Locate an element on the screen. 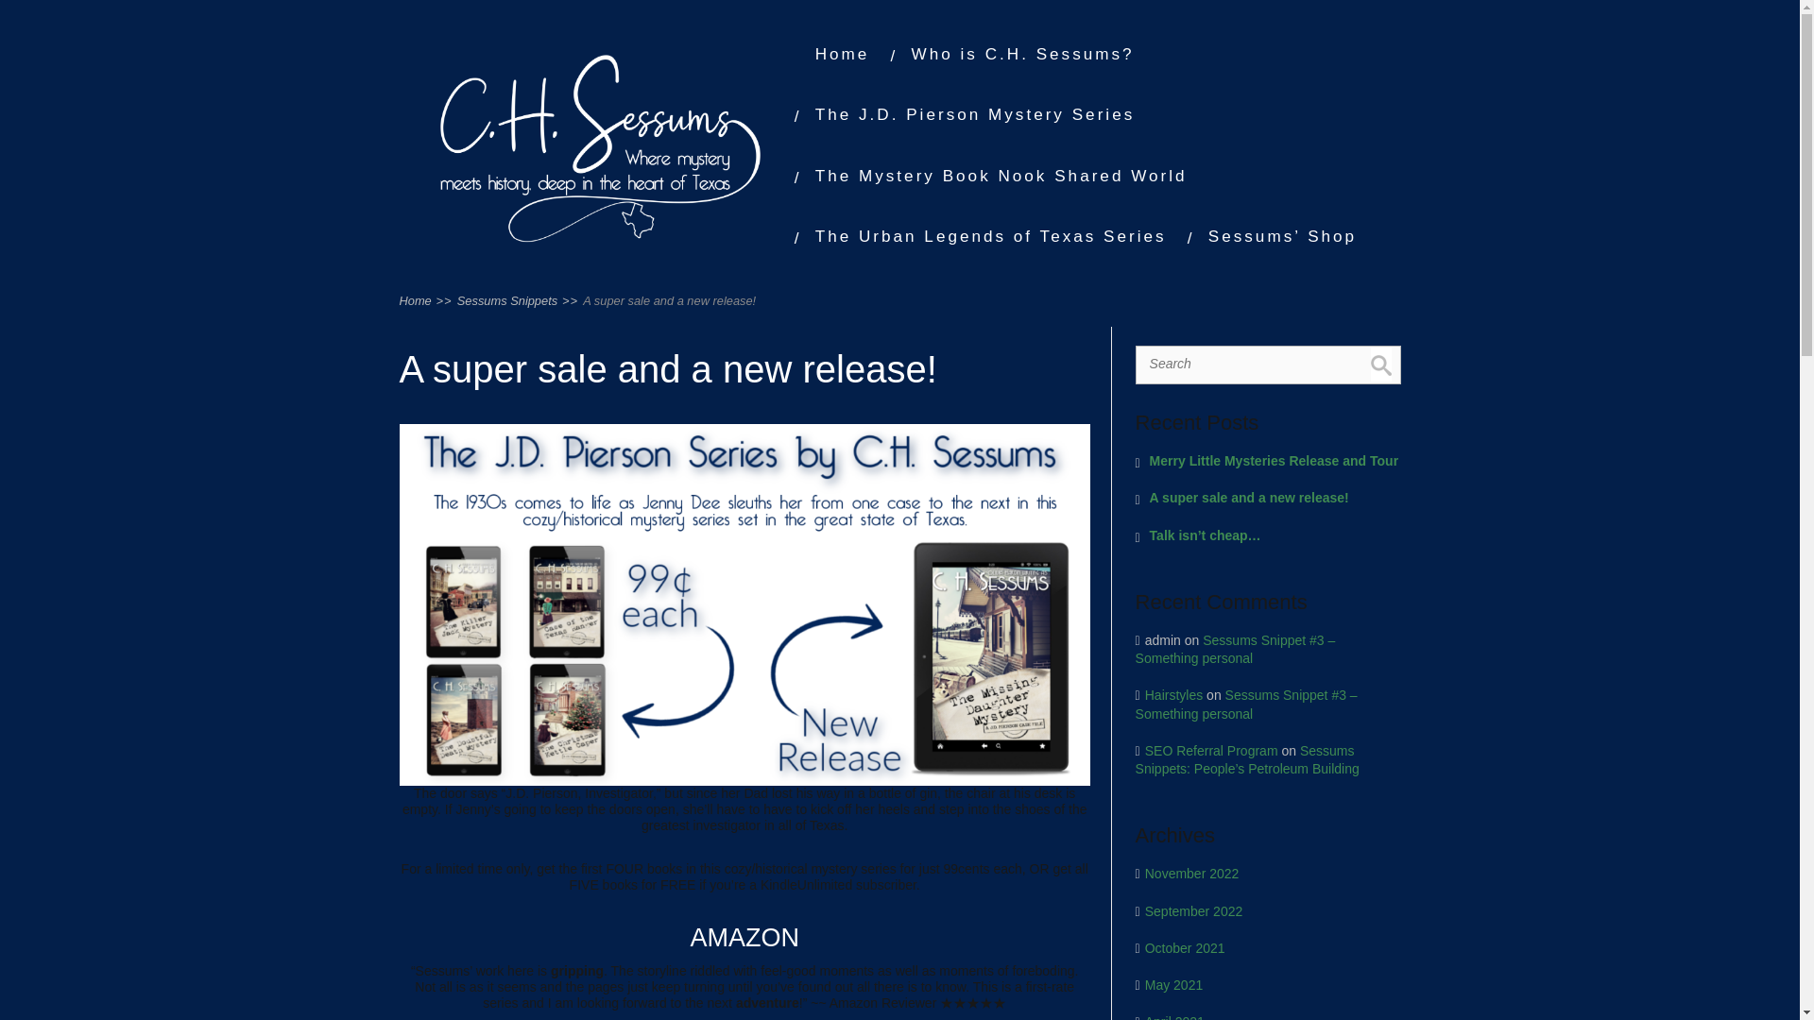  April 2021 is located at coordinates (1173, 1016).